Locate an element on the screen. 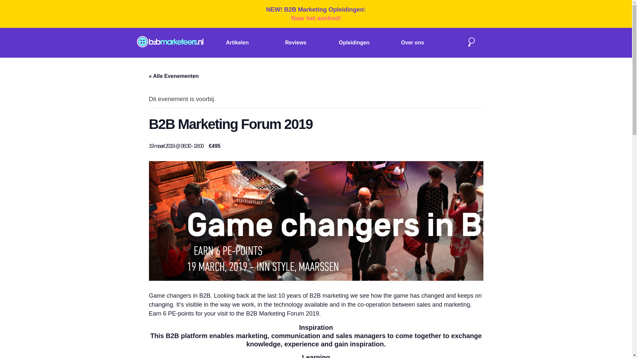  Artikelen is located at coordinates (237, 42).